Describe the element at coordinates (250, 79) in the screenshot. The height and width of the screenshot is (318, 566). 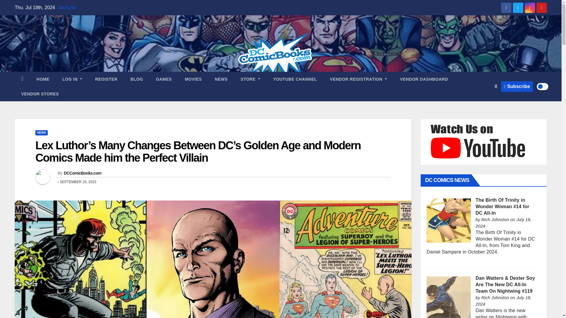
I see `STORE` at that location.